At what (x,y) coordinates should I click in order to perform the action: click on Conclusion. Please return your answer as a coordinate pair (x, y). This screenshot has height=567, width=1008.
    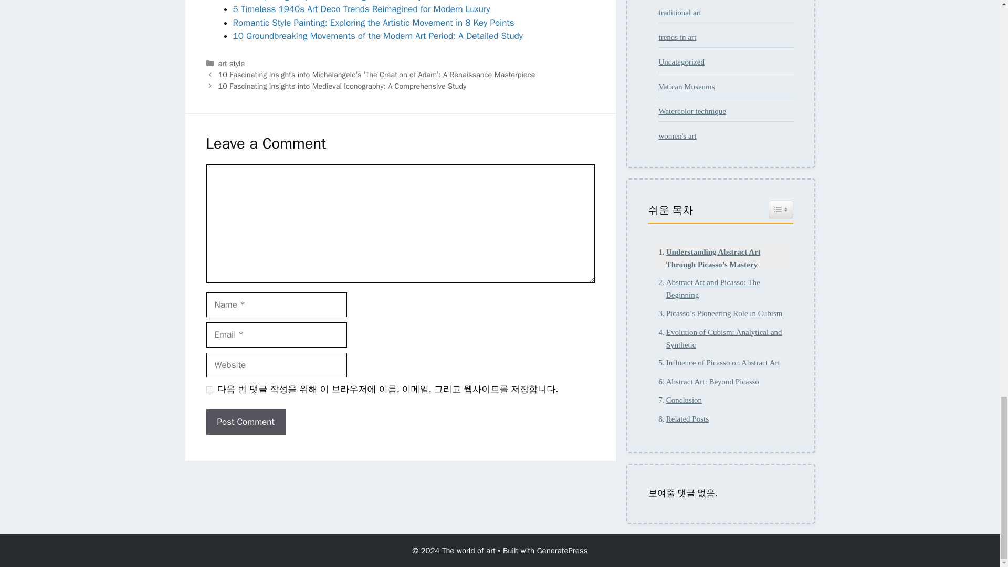
    Looking at the image, I should click on (677, 400).